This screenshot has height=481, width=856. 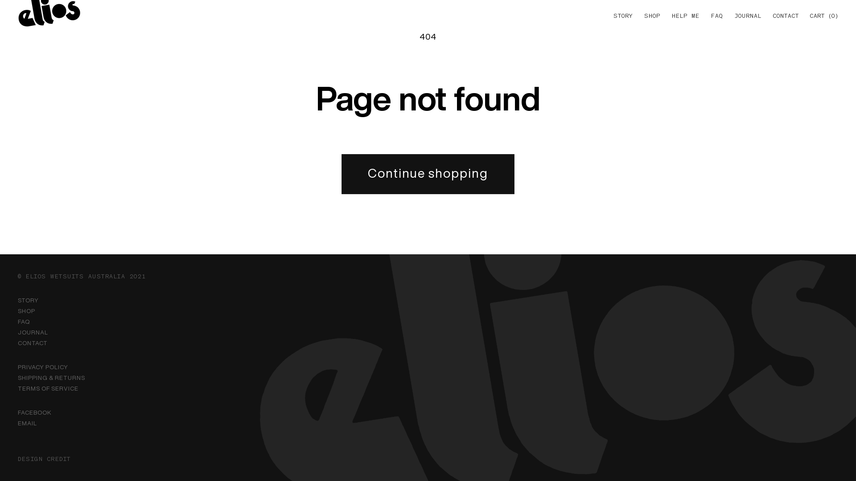 What do you see at coordinates (29, 300) in the screenshot?
I see `STORY` at bounding box center [29, 300].